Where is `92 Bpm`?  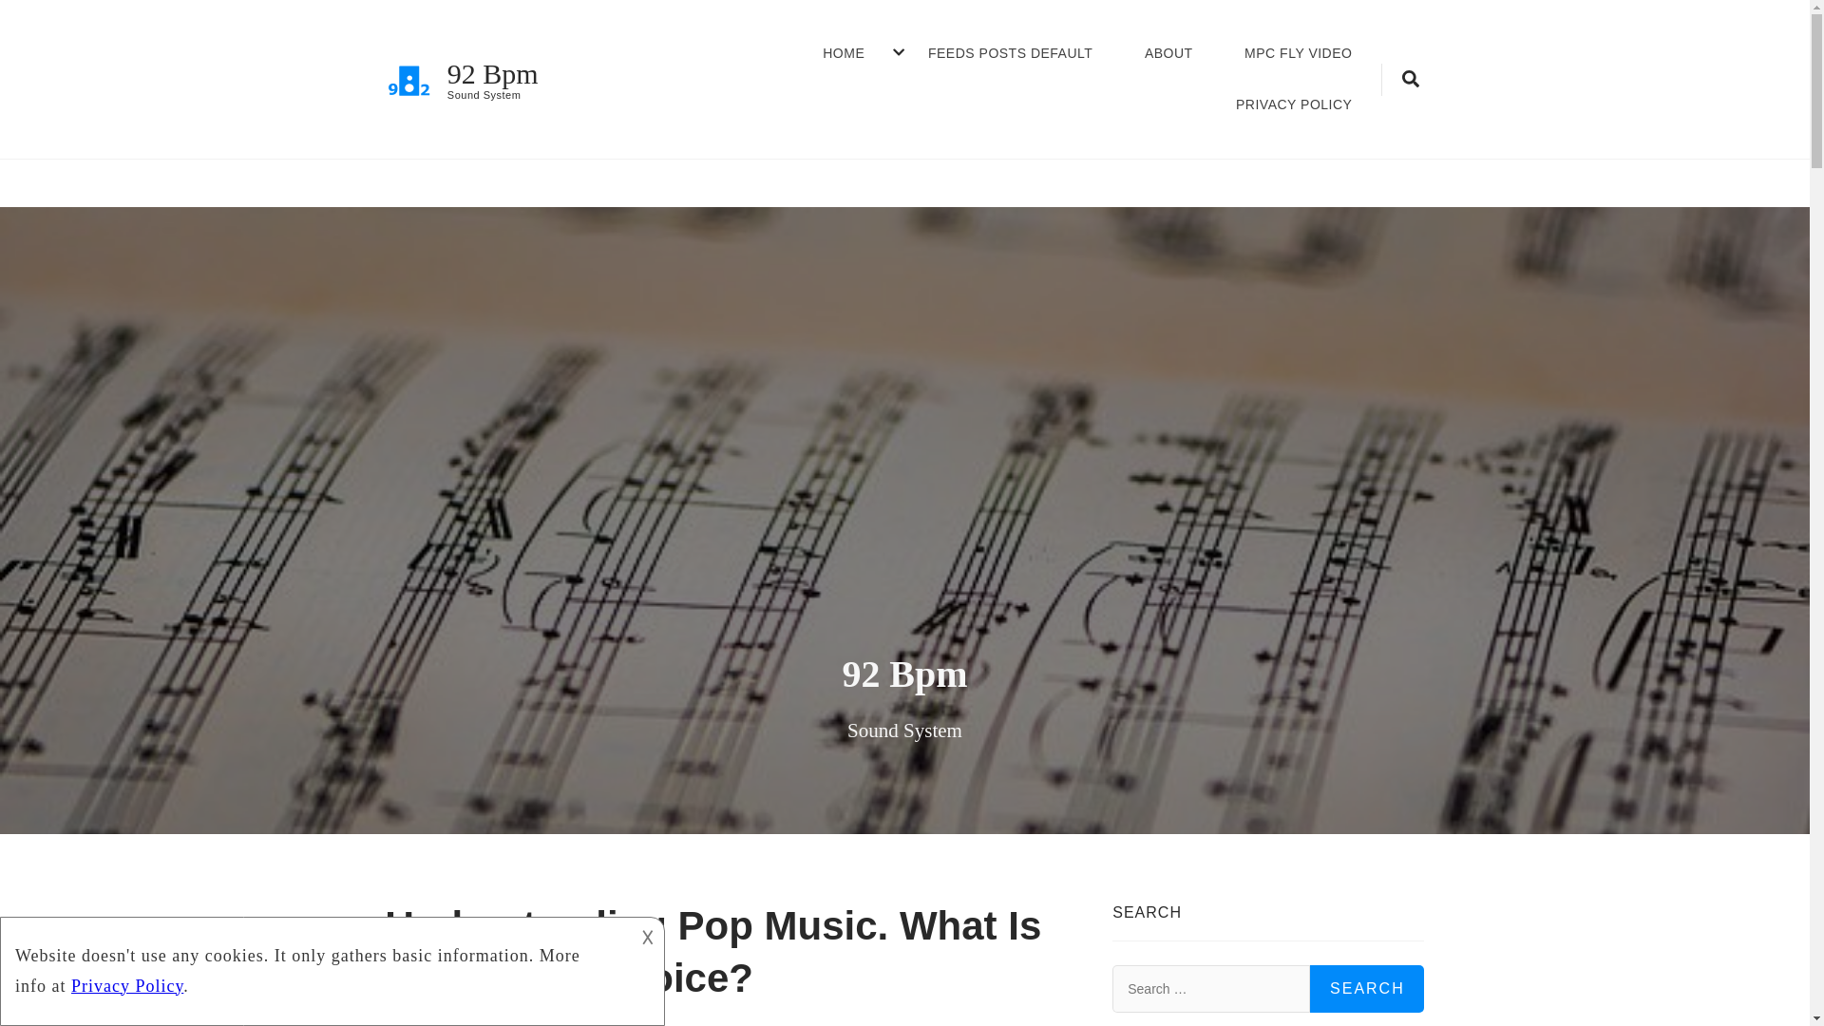 92 Bpm is located at coordinates (492, 72).